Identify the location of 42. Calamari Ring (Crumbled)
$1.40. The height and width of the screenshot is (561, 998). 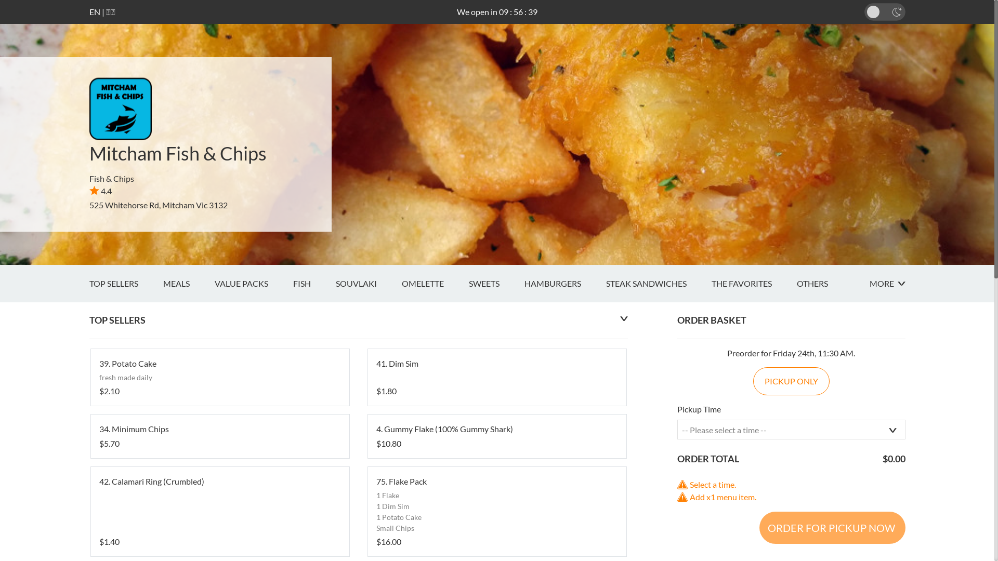
(219, 512).